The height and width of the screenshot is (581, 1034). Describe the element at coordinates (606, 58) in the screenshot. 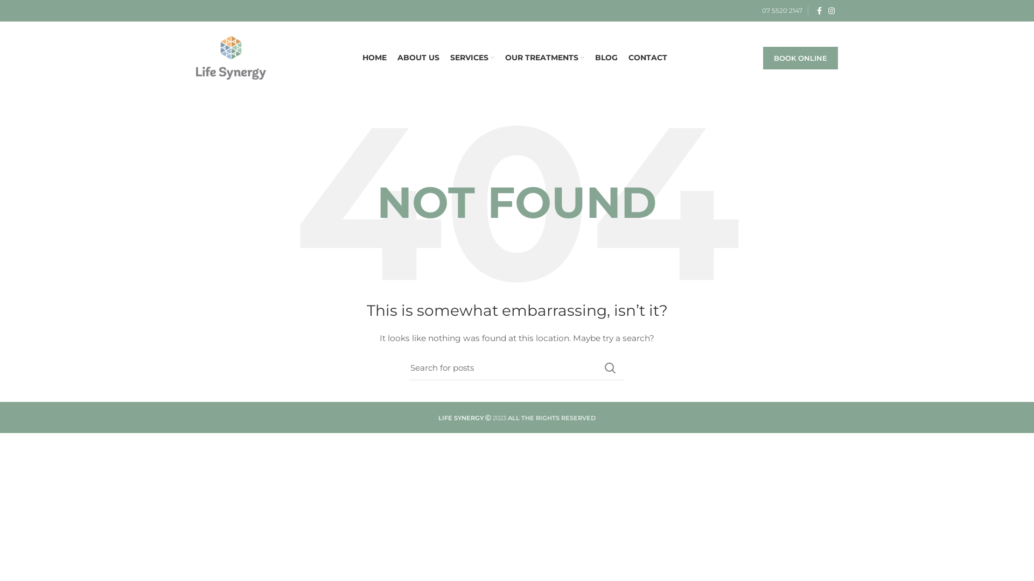

I see `BLOG` at that location.